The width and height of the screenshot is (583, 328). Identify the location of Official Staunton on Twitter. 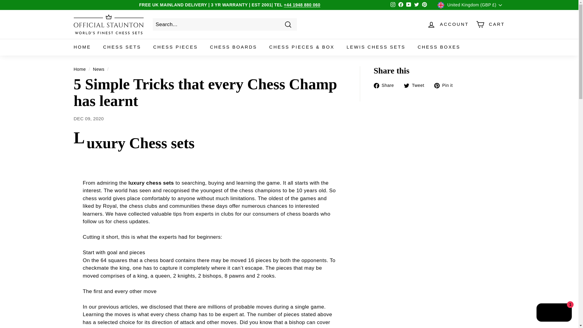
(417, 5).